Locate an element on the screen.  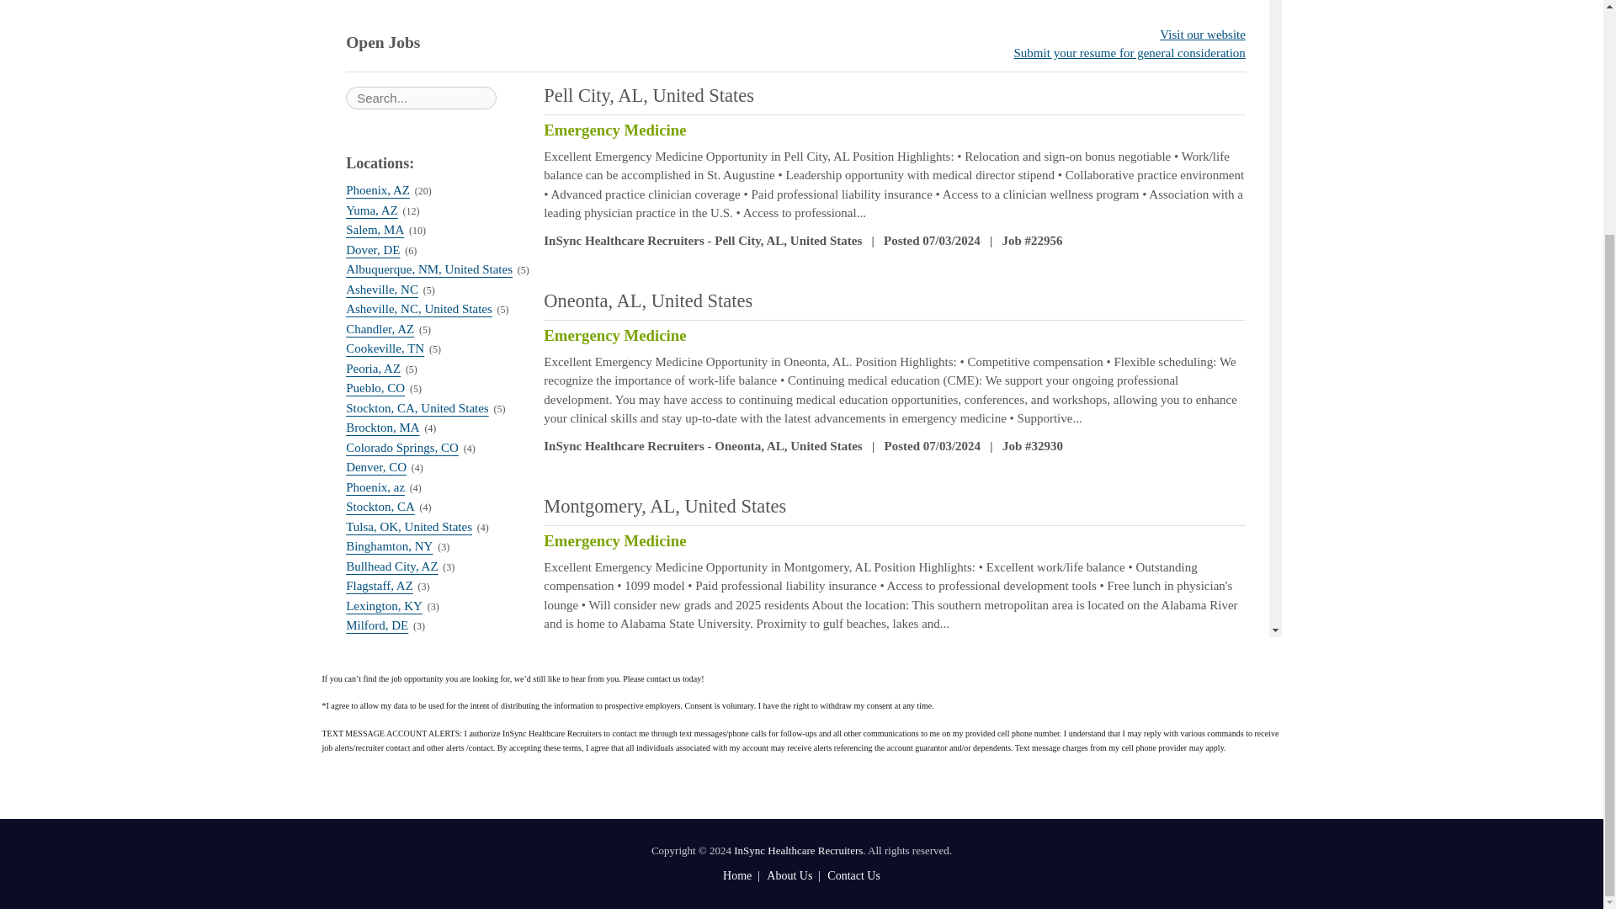
Home is located at coordinates (736, 875).